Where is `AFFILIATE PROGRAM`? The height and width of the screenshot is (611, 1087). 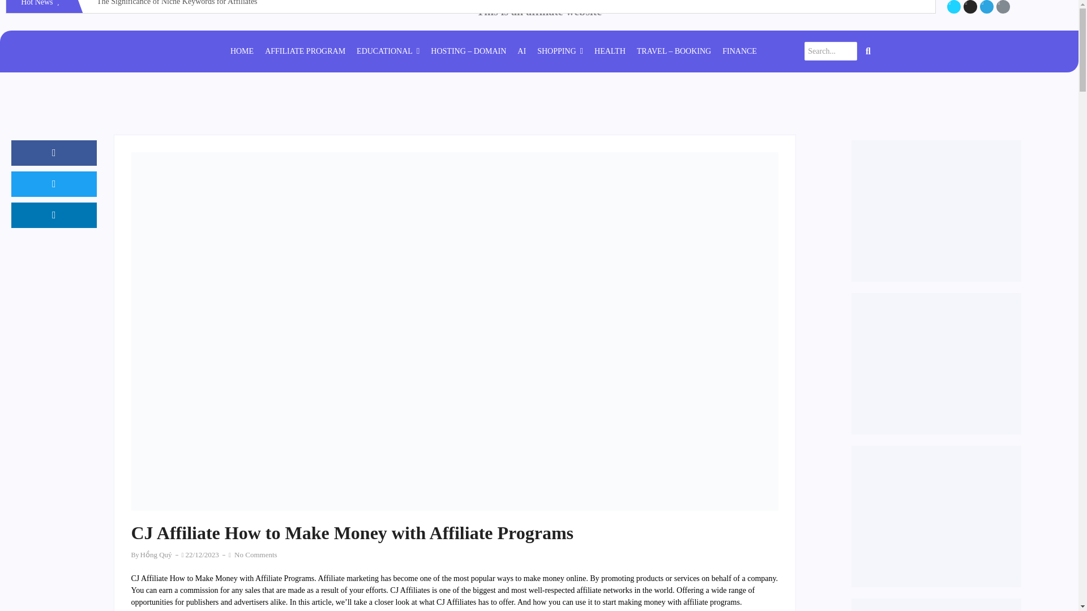 AFFILIATE PROGRAM is located at coordinates (305, 51).